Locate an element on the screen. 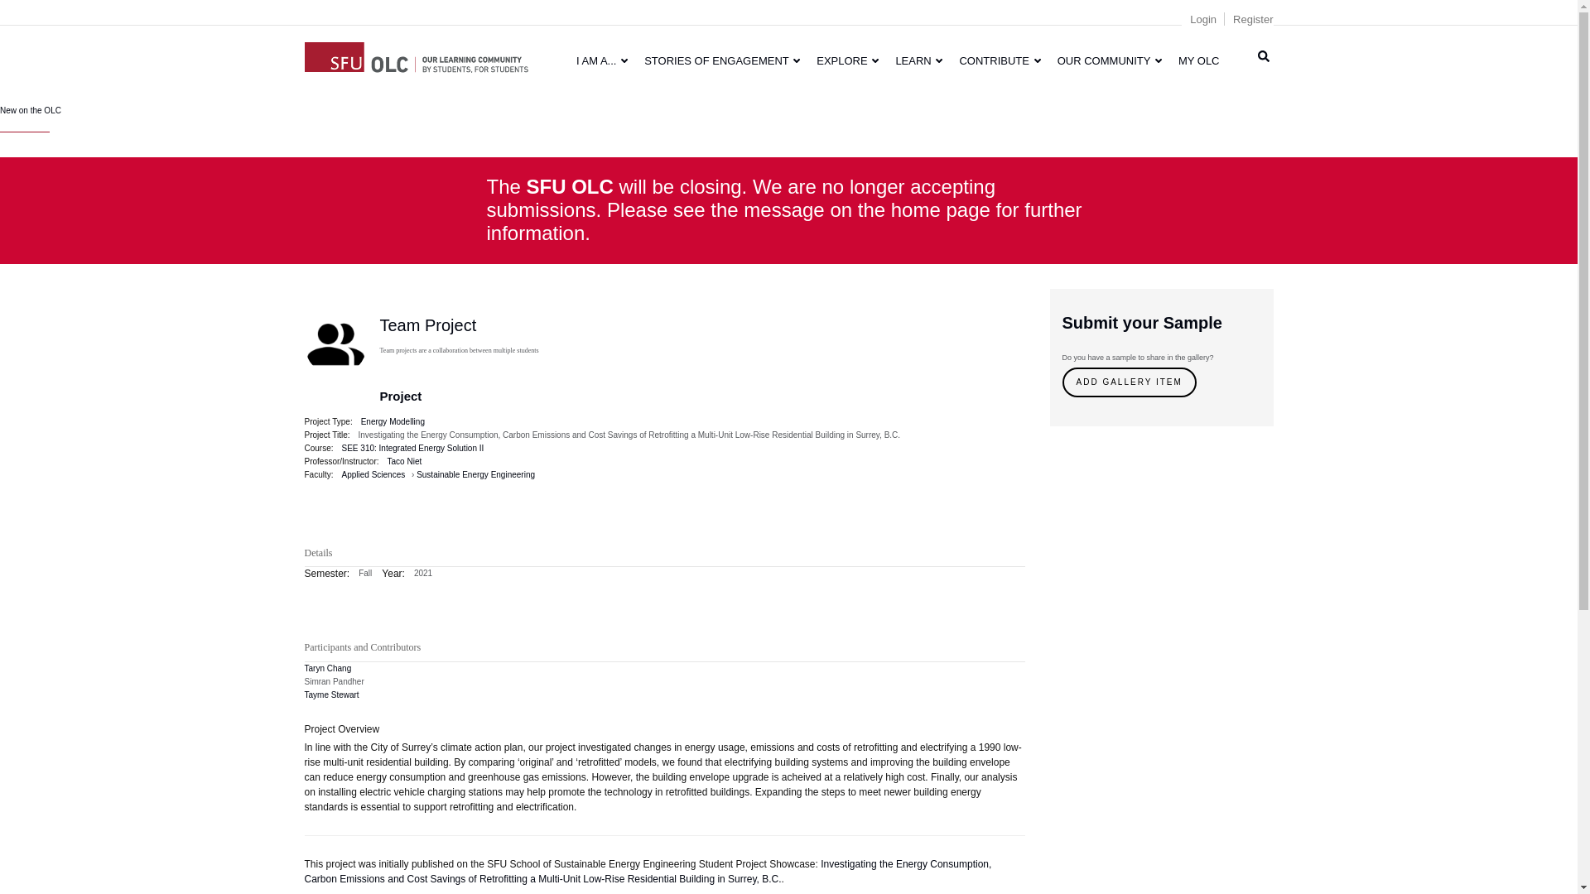 This screenshot has height=894, width=1590. LEARN is located at coordinates (919, 60).